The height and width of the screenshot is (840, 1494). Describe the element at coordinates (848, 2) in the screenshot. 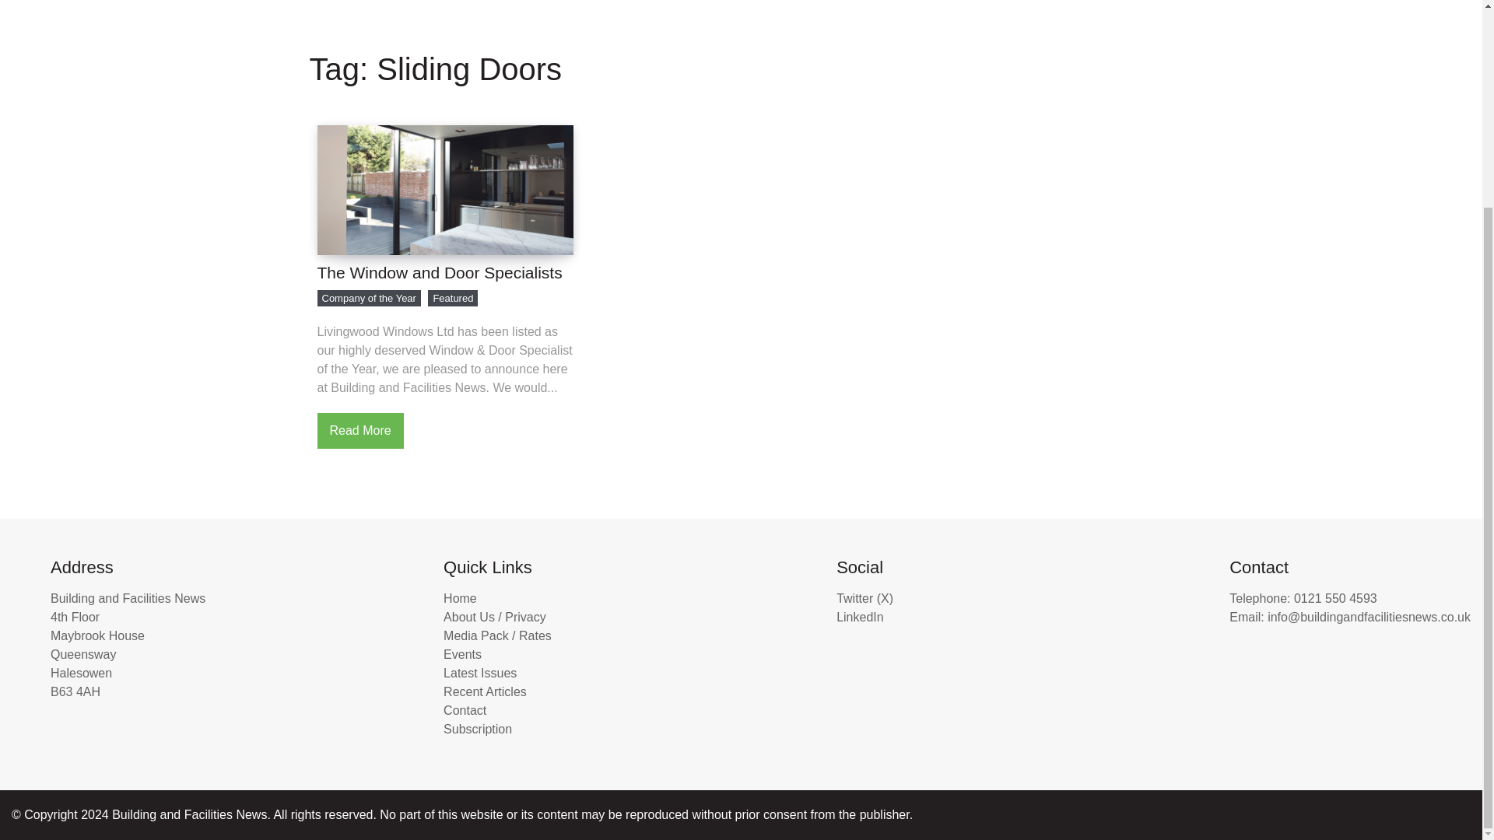

I see `Latest Issues` at that location.